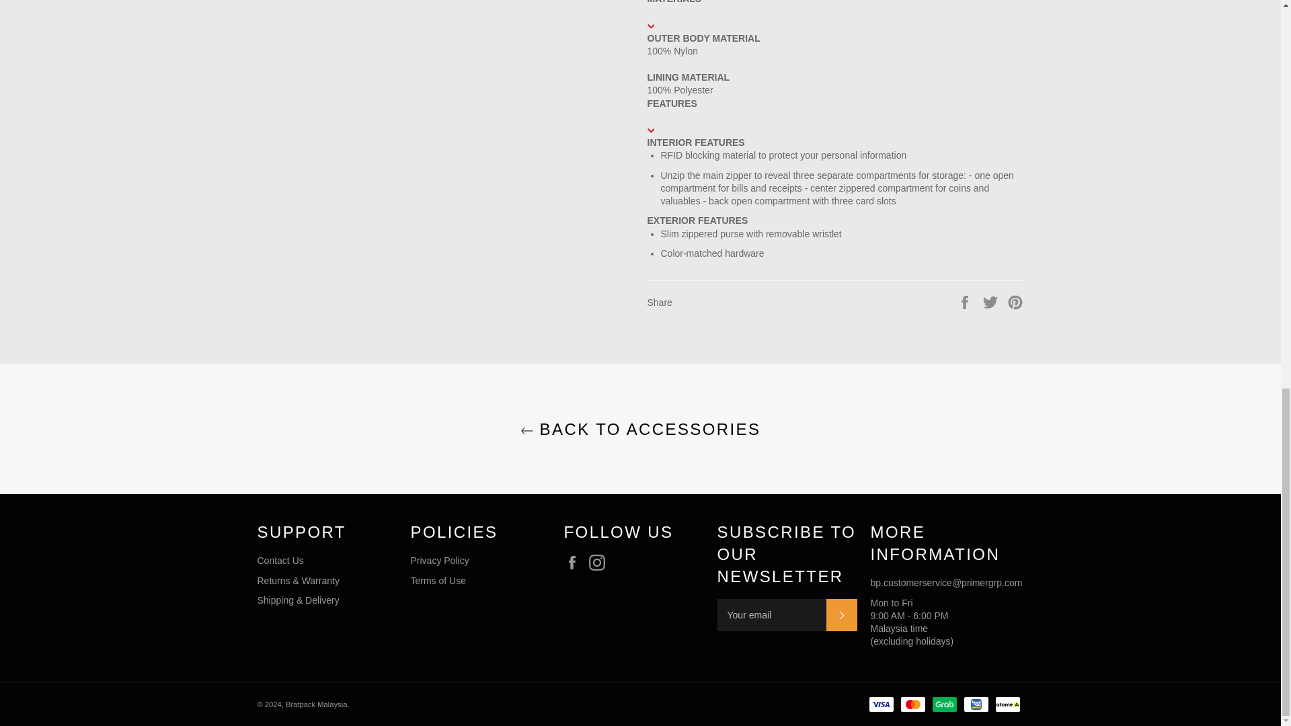 The height and width of the screenshot is (726, 1291). I want to click on Bratpack Malaysia on Facebook, so click(574, 562).